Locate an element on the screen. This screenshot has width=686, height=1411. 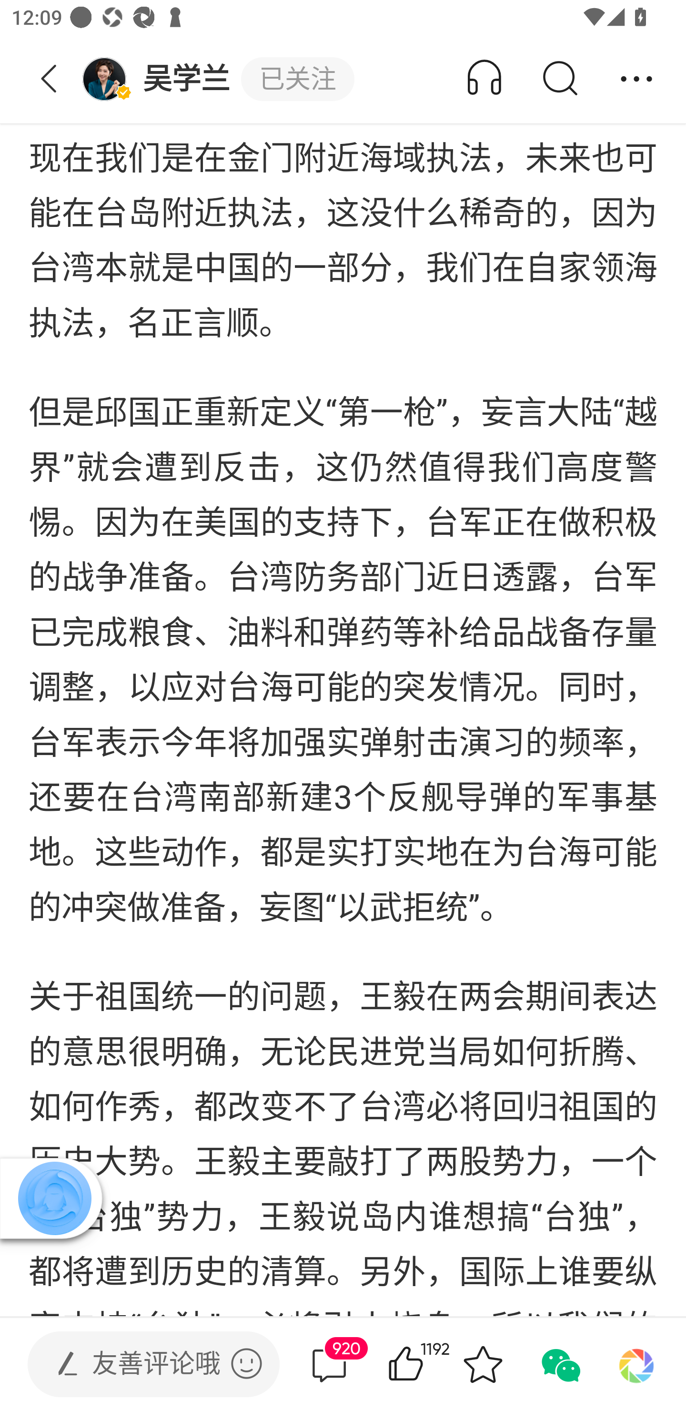
920评论  920 评论 is located at coordinates (329, 1364).